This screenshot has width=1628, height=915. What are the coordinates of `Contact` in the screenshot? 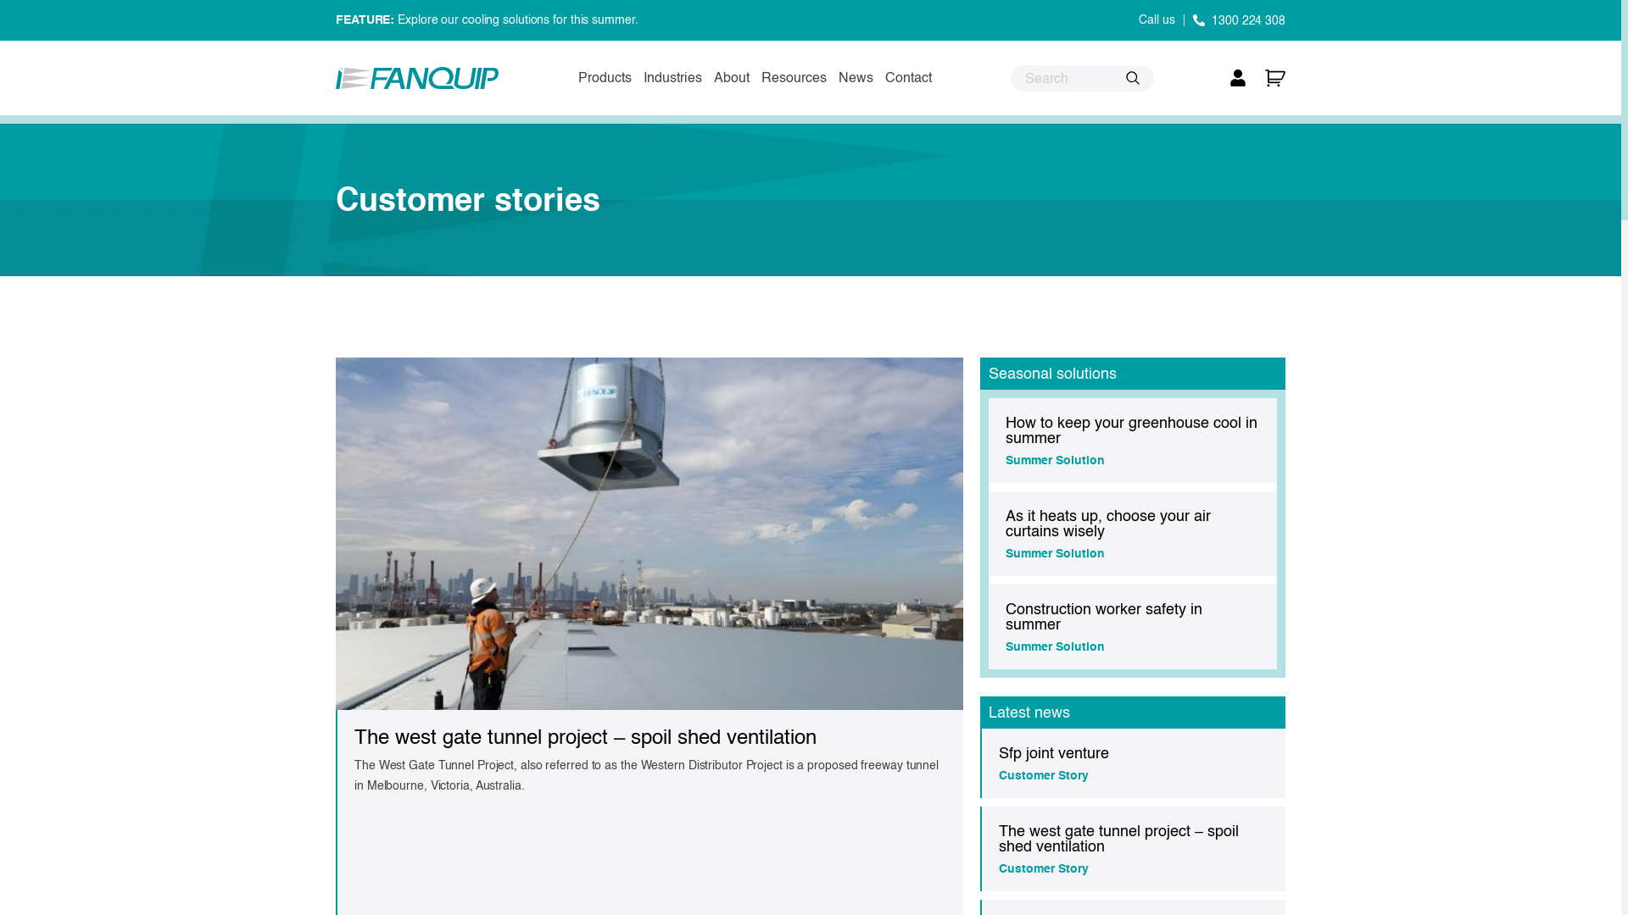 It's located at (909, 78).